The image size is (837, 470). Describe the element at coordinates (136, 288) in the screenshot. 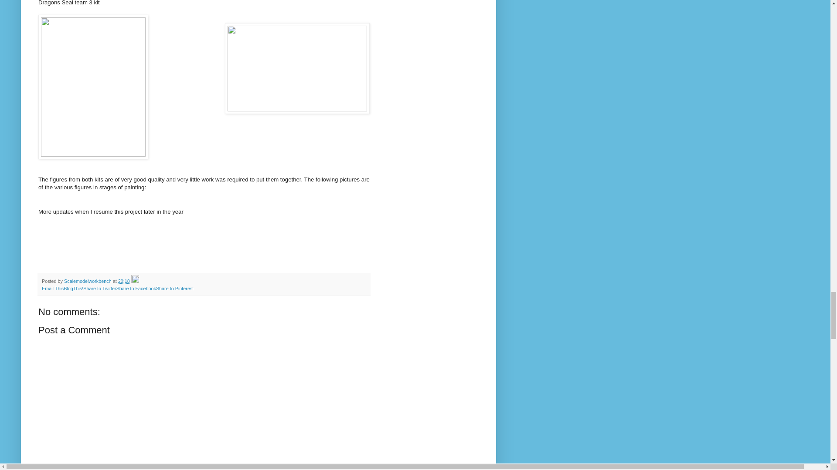

I see `Share to Facebook` at that location.